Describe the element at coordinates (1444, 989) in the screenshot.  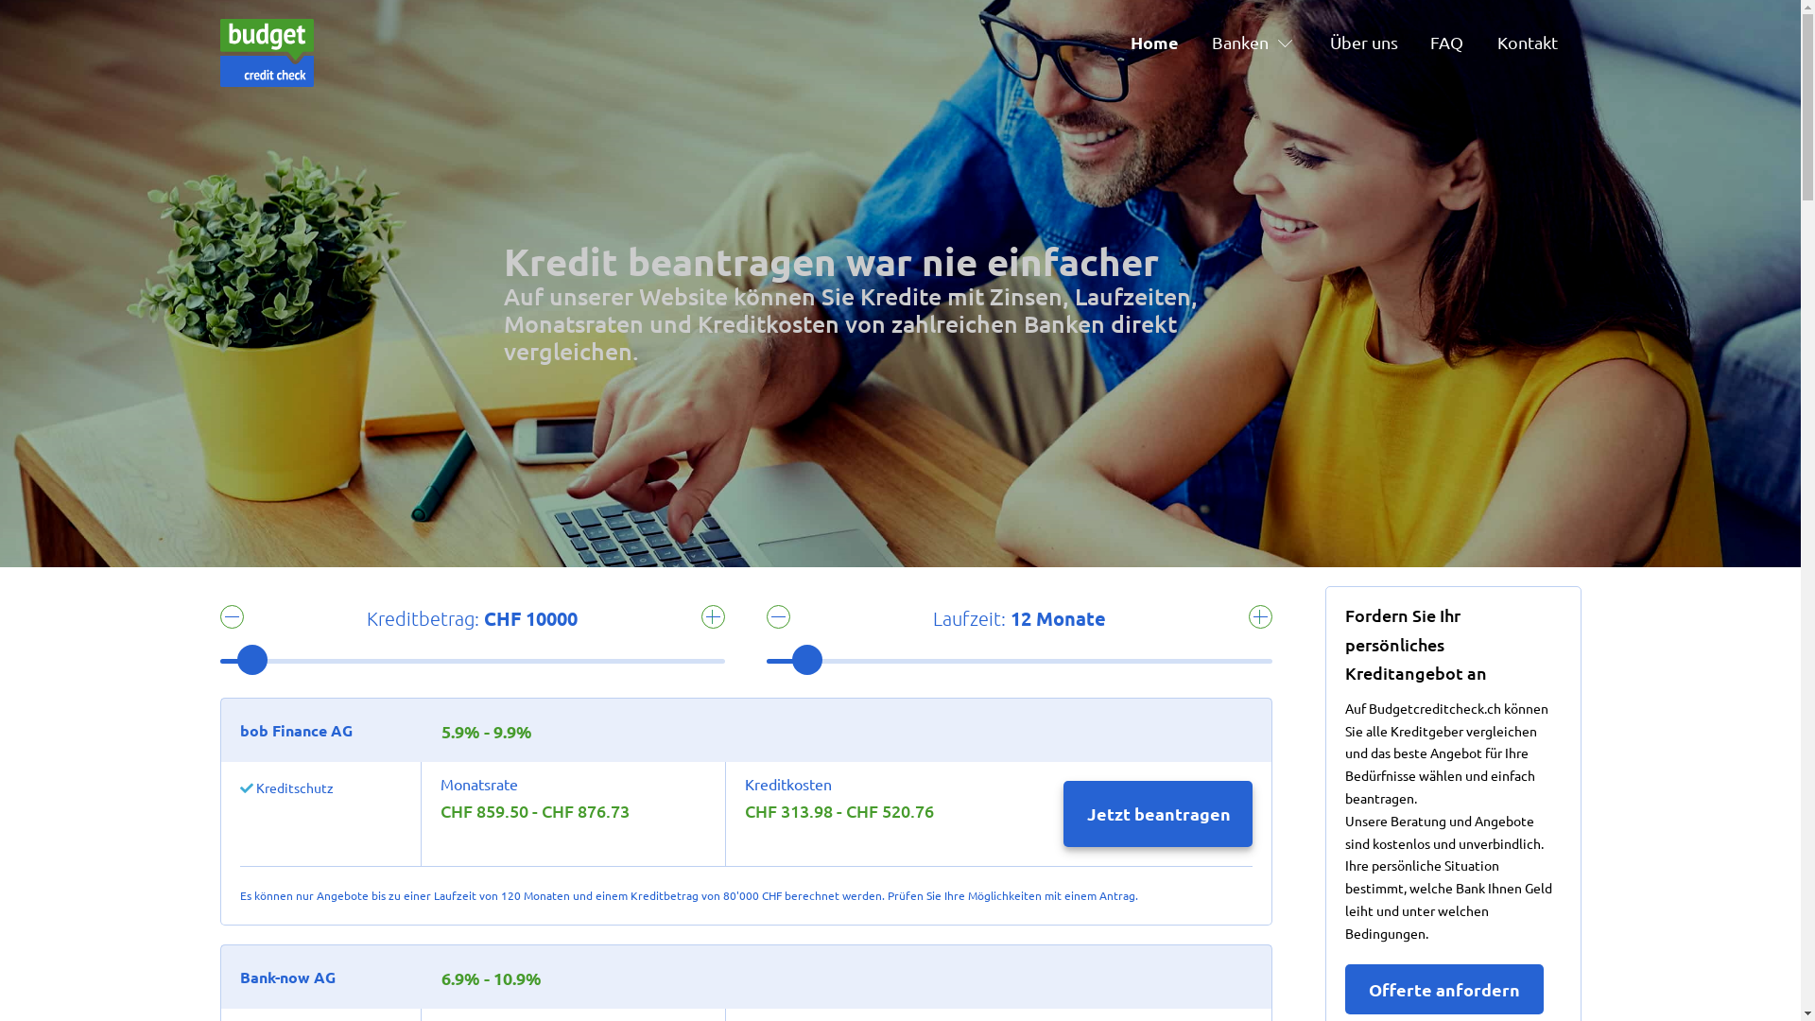
I see `Offerte anfordern` at that location.